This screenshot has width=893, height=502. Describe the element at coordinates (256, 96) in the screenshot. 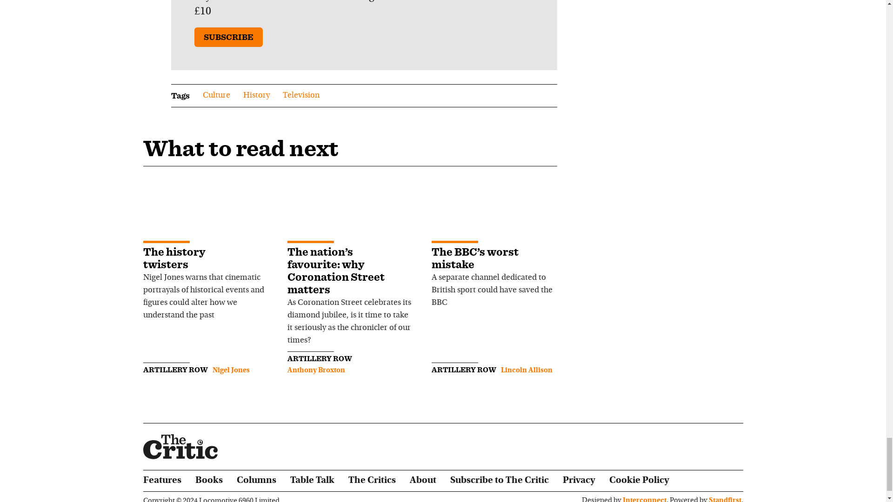

I see `History` at that location.